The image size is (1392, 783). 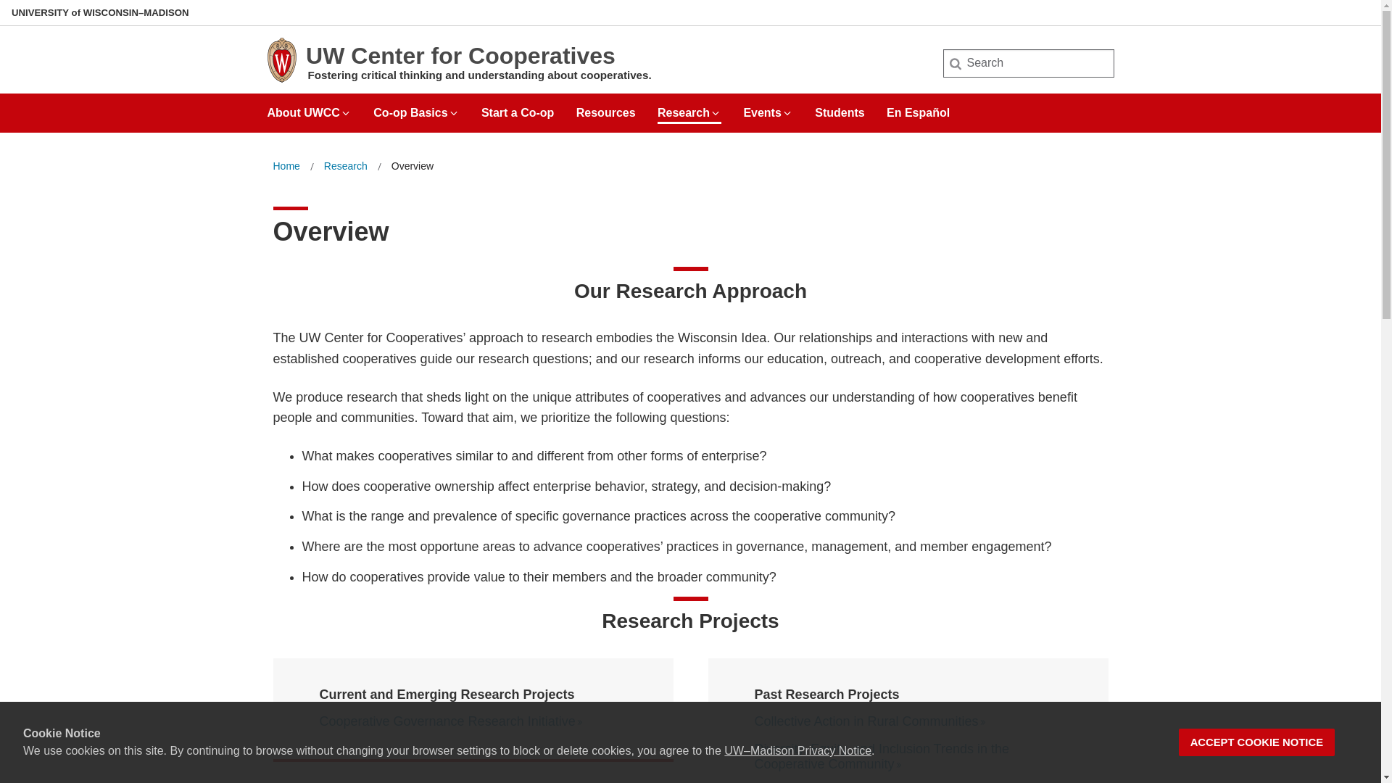 I want to click on Resources, so click(x=606, y=107).